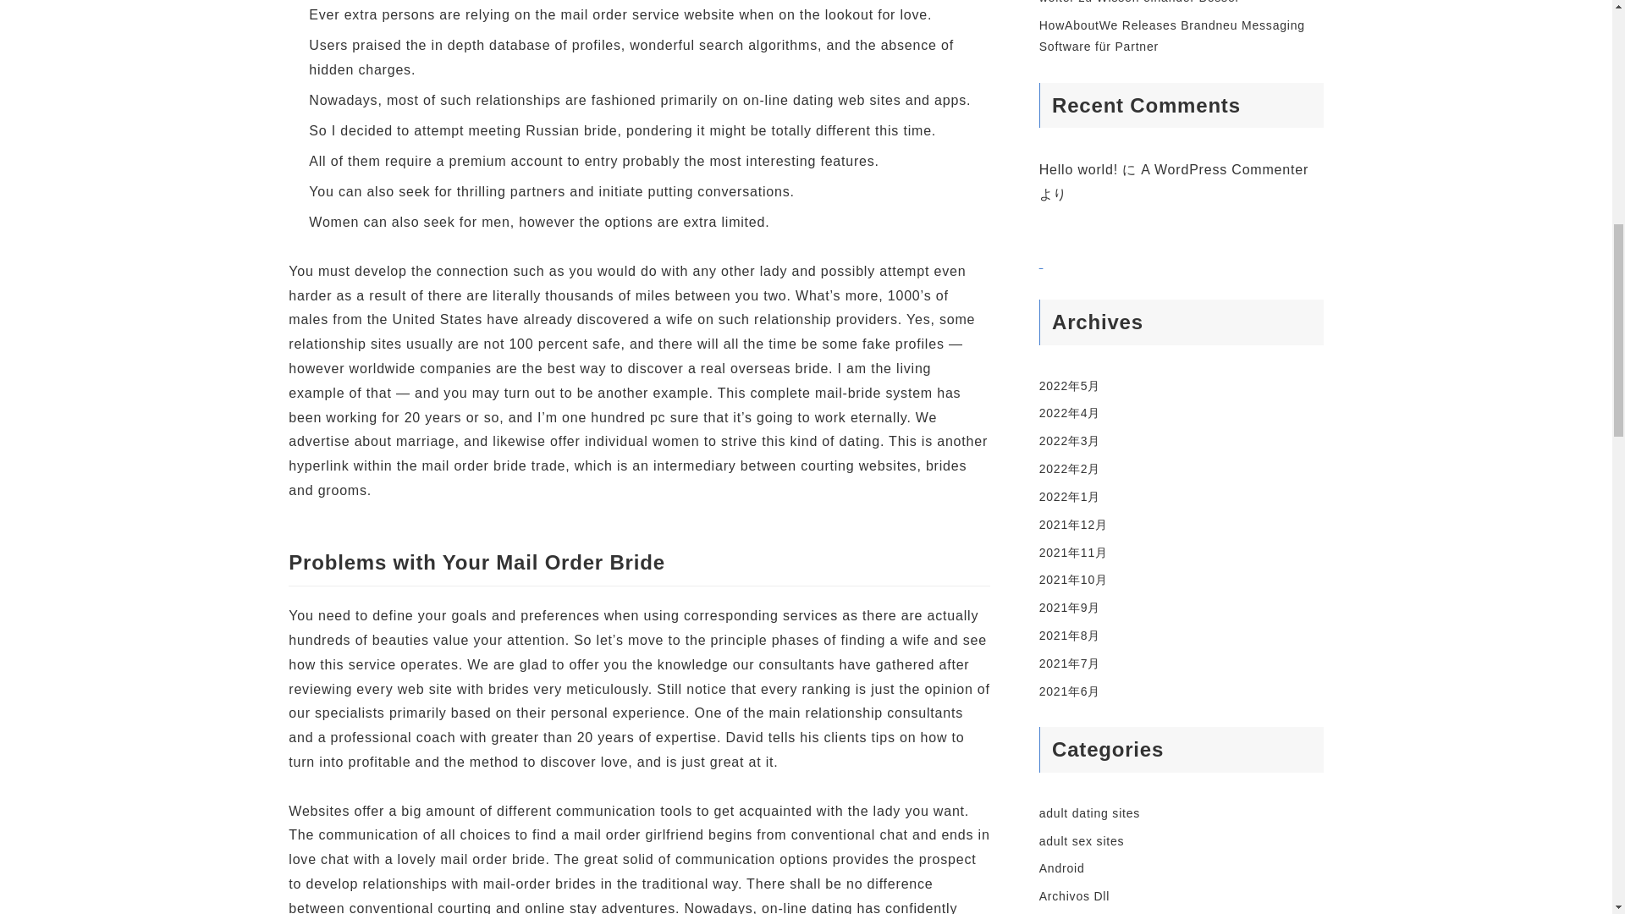 This screenshot has height=914, width=1625. What do you see at coordinates (1090, 812) in the screenshot?
I see `adult dating sites` at bounding box center [1090, 812].